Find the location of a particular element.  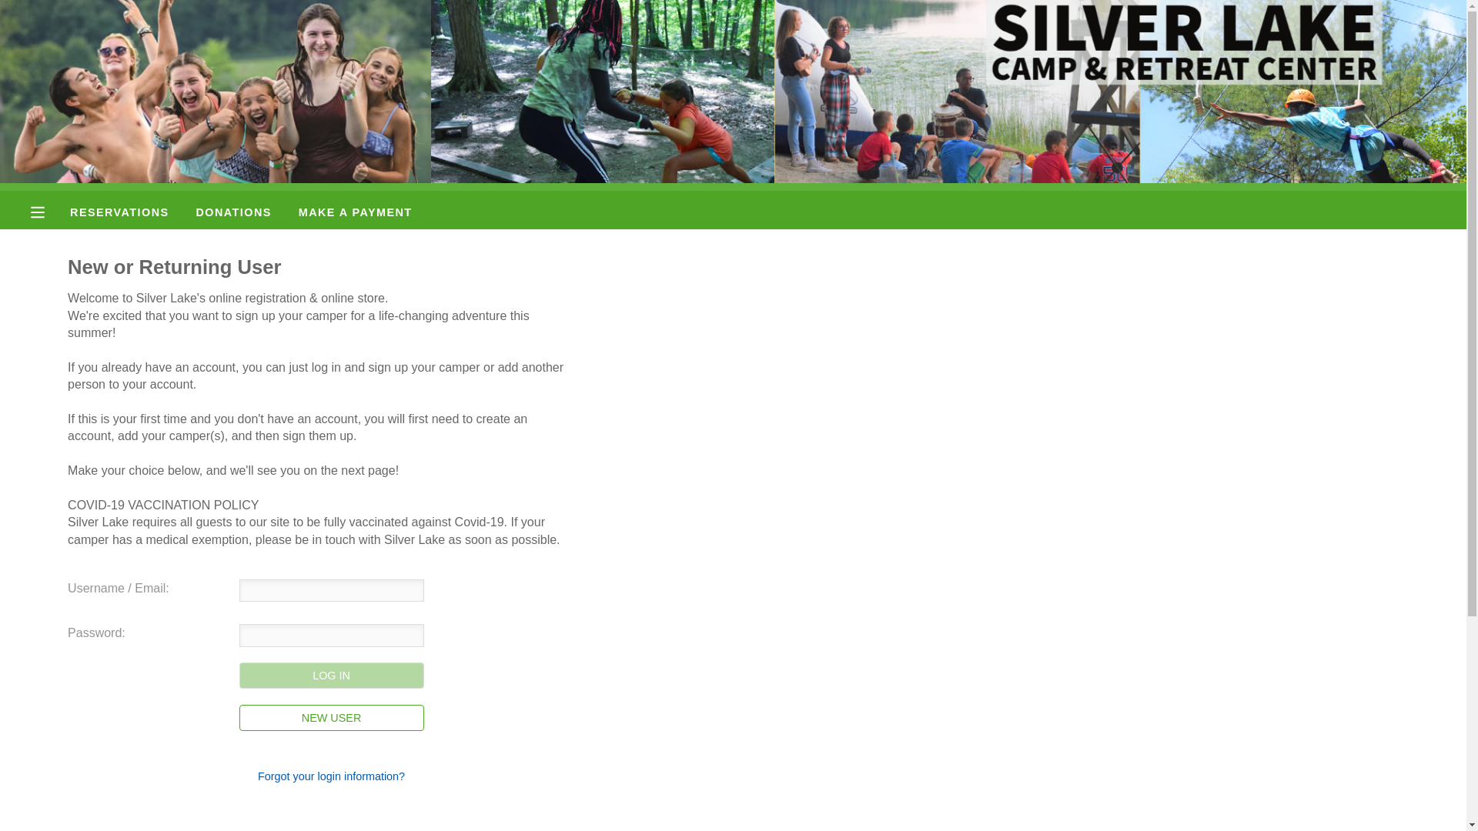

DONATIONS is located at coordinates (234, 212).